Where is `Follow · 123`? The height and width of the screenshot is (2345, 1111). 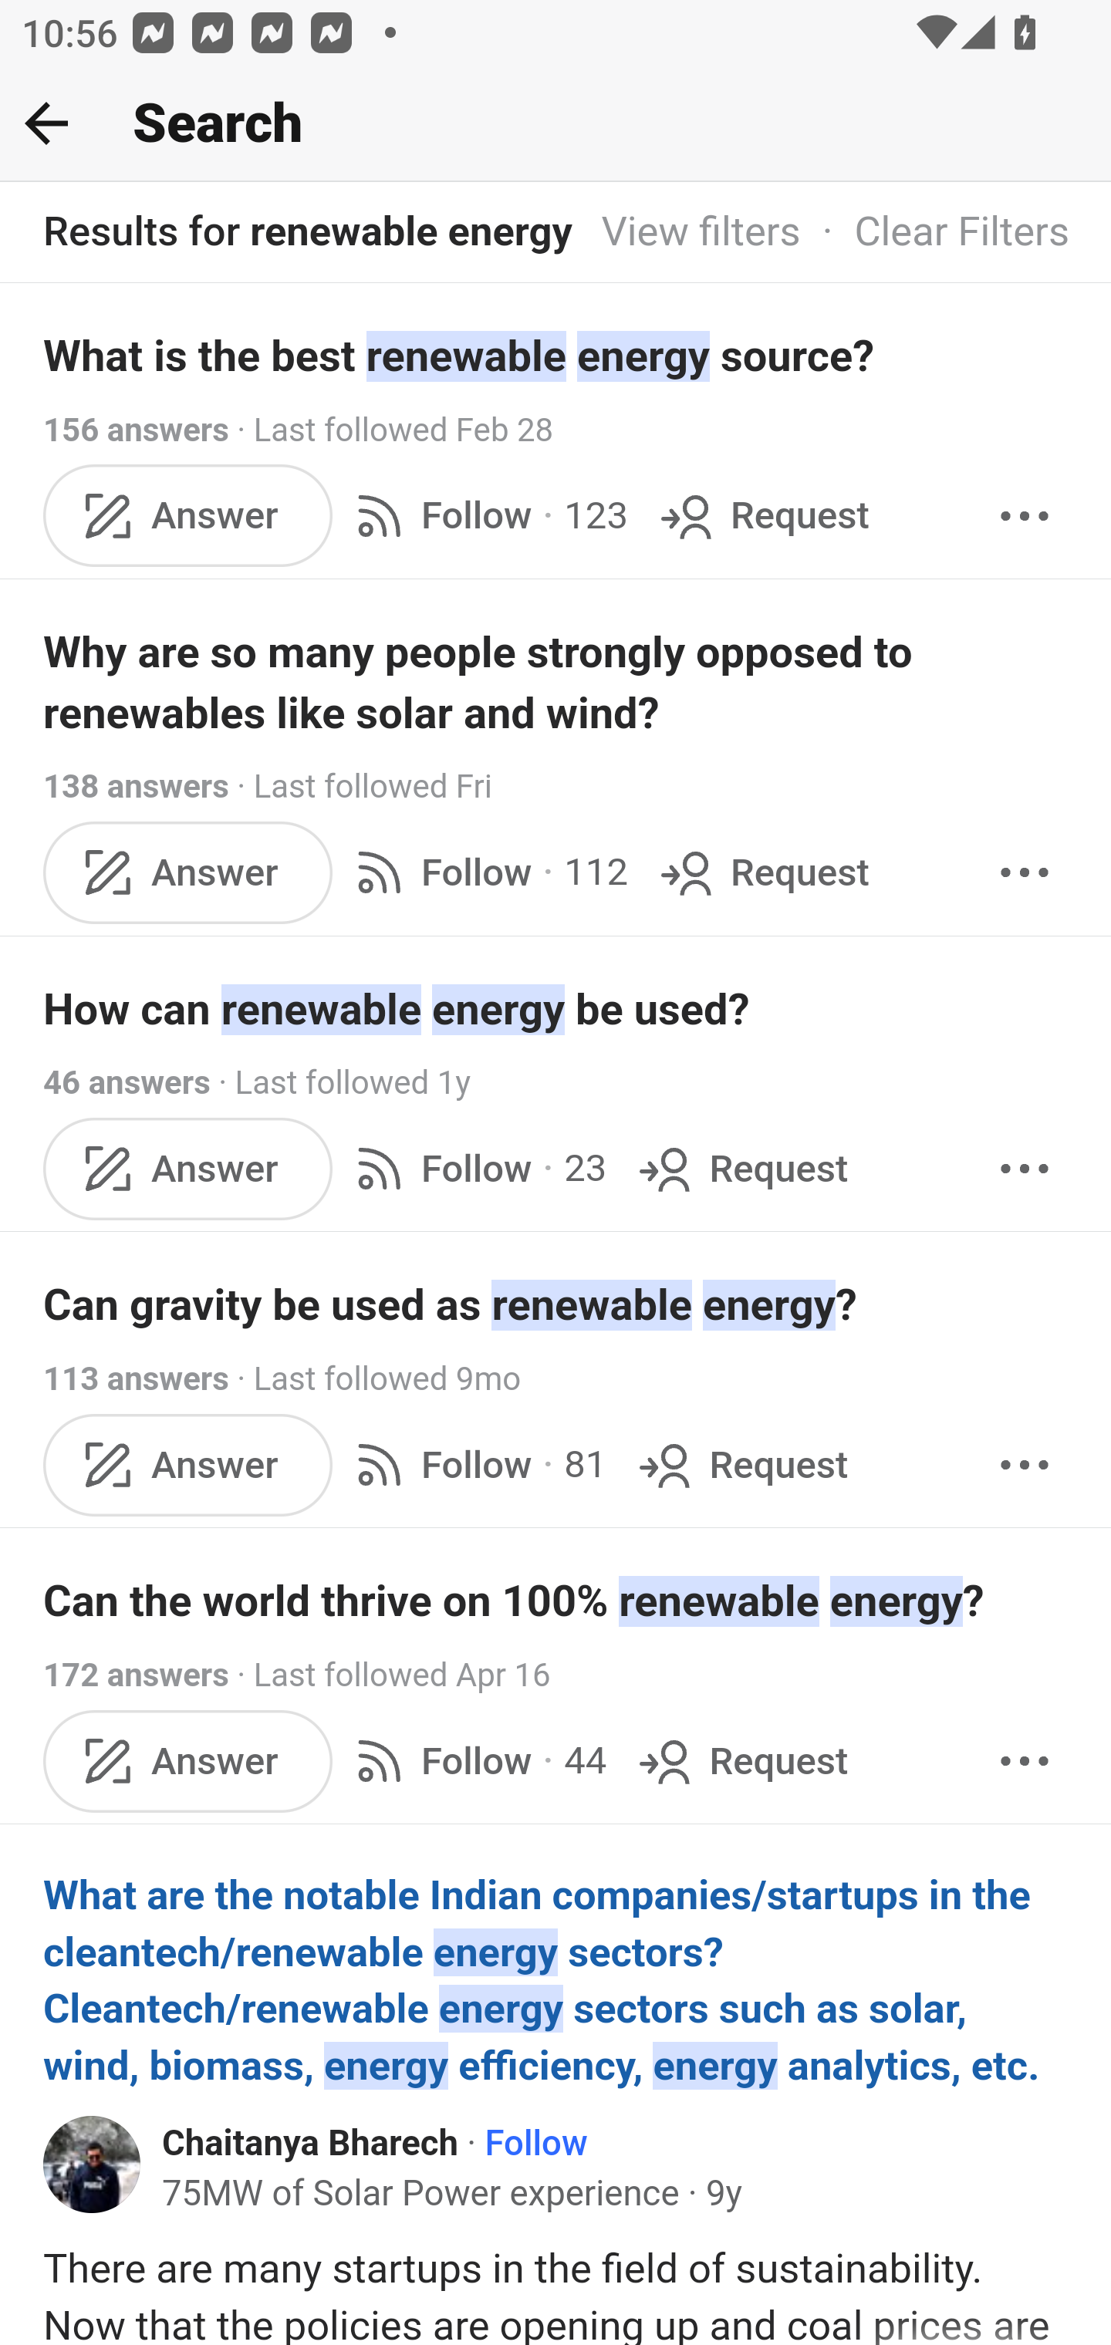
Follow · 123 is located at coordinates (486, 514).